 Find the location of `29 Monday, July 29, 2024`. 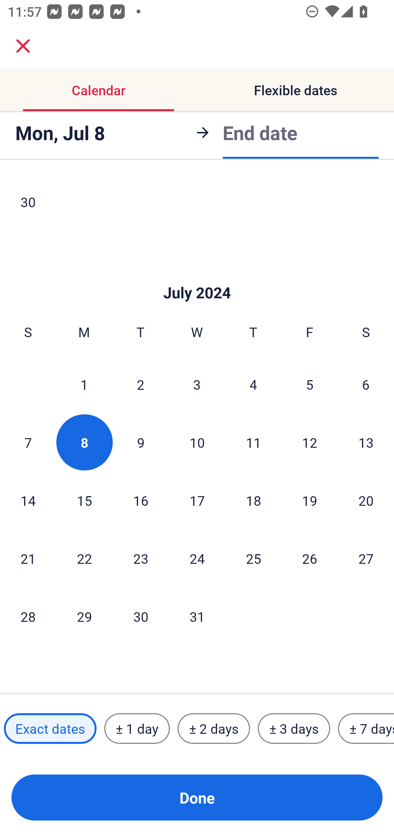

29 Monday, July 29, 2024 is located at coordinates (84, 616).